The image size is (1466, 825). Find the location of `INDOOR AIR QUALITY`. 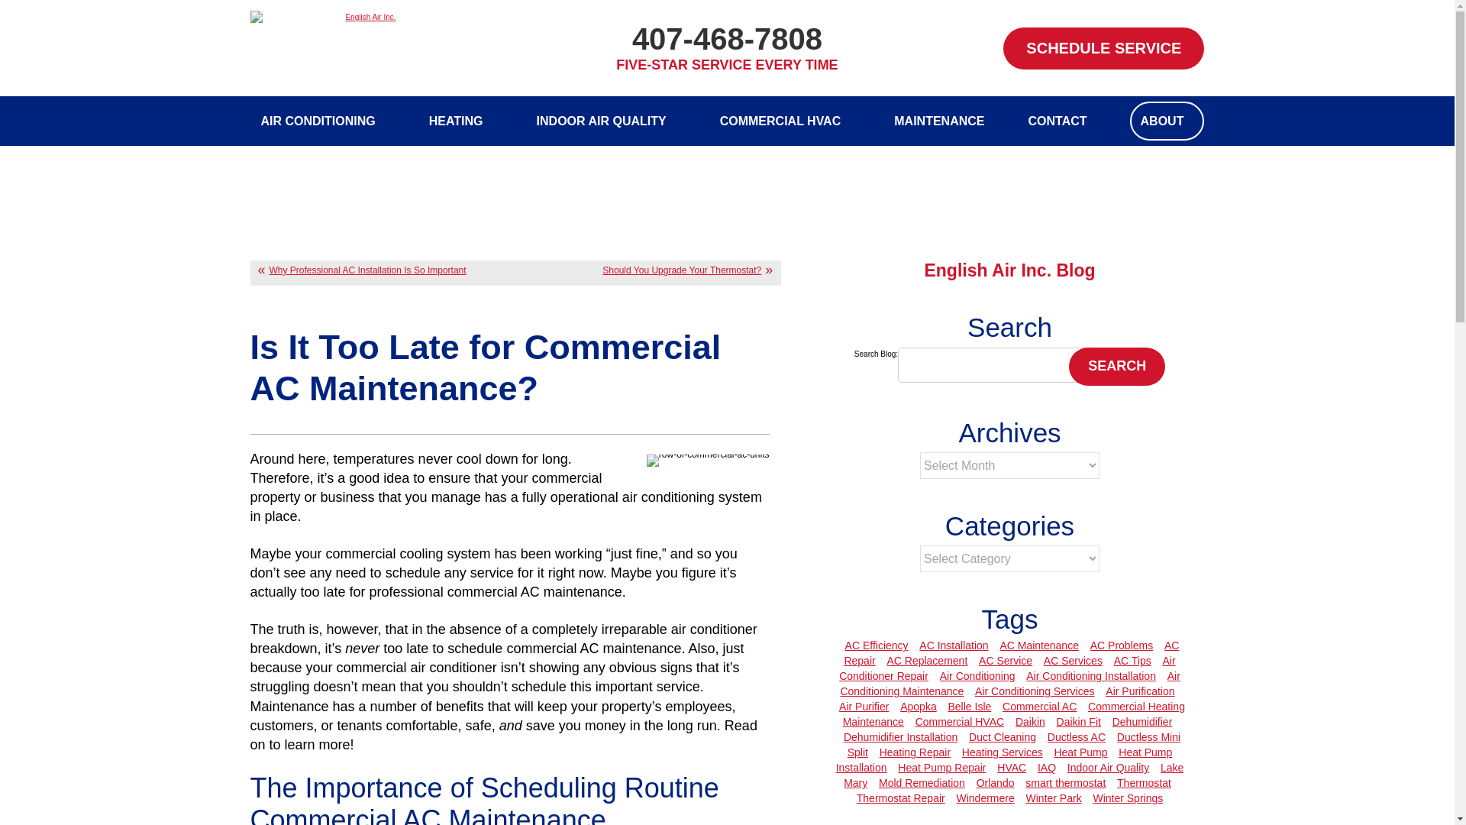

INDOOR AIR QUALITY is located at coordinates (606, 121).